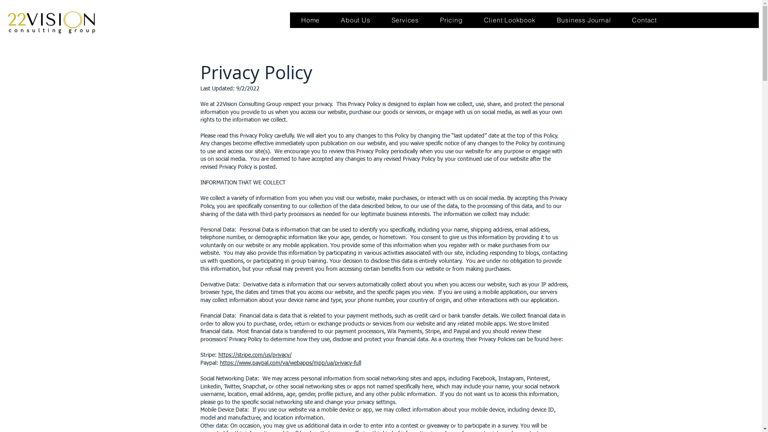 The image size is (768, 432). Describe the element at coordinates (584, 20) in the screenshot. I see `Business Journal` at that location.